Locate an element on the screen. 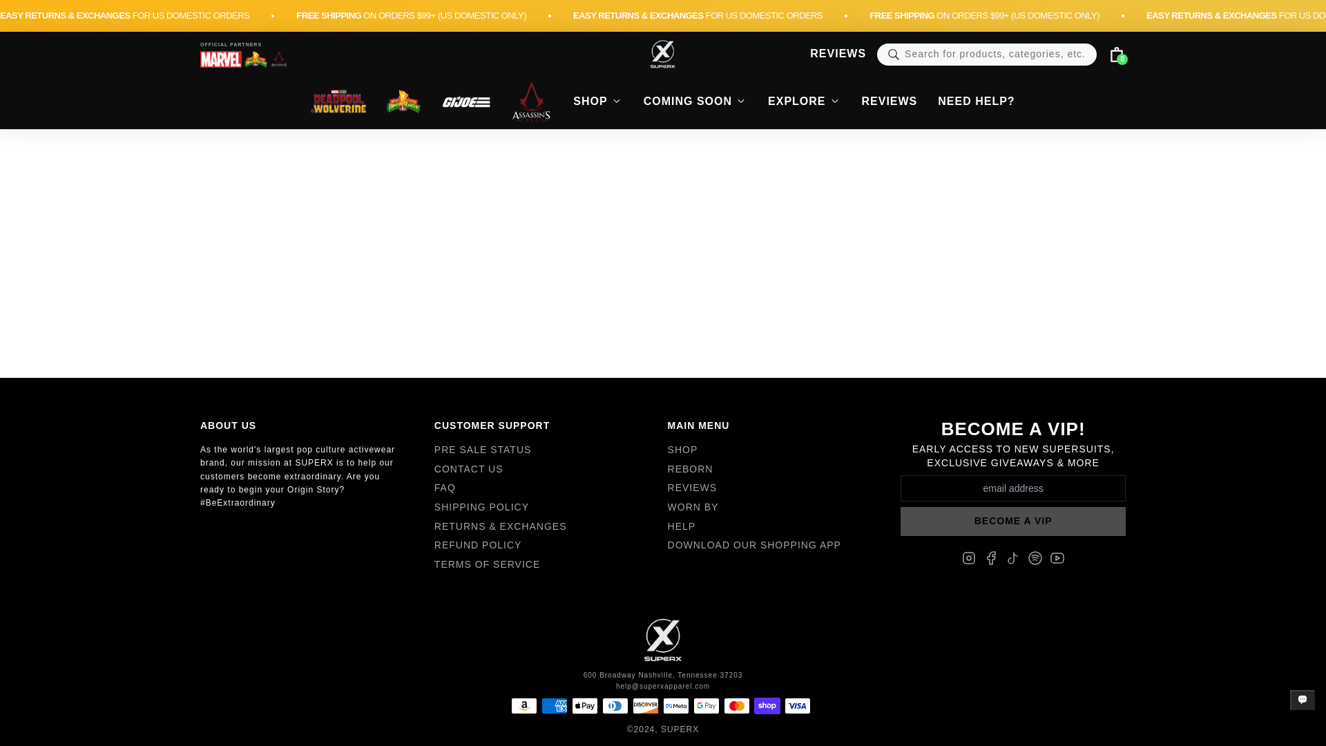 The image size is (1326, 746). BECOME A VIP is located at coordinates (1012, 522).